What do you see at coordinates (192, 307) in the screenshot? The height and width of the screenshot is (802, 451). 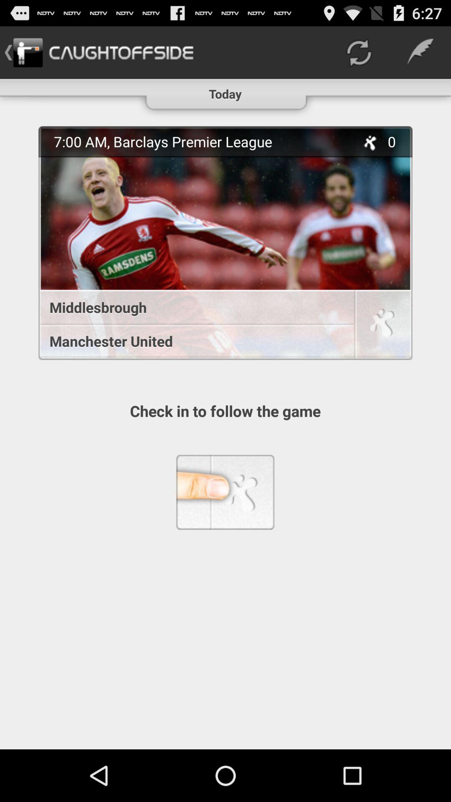 I see `launch icon below 7 00 am icon` at bounding box center [192, 307].